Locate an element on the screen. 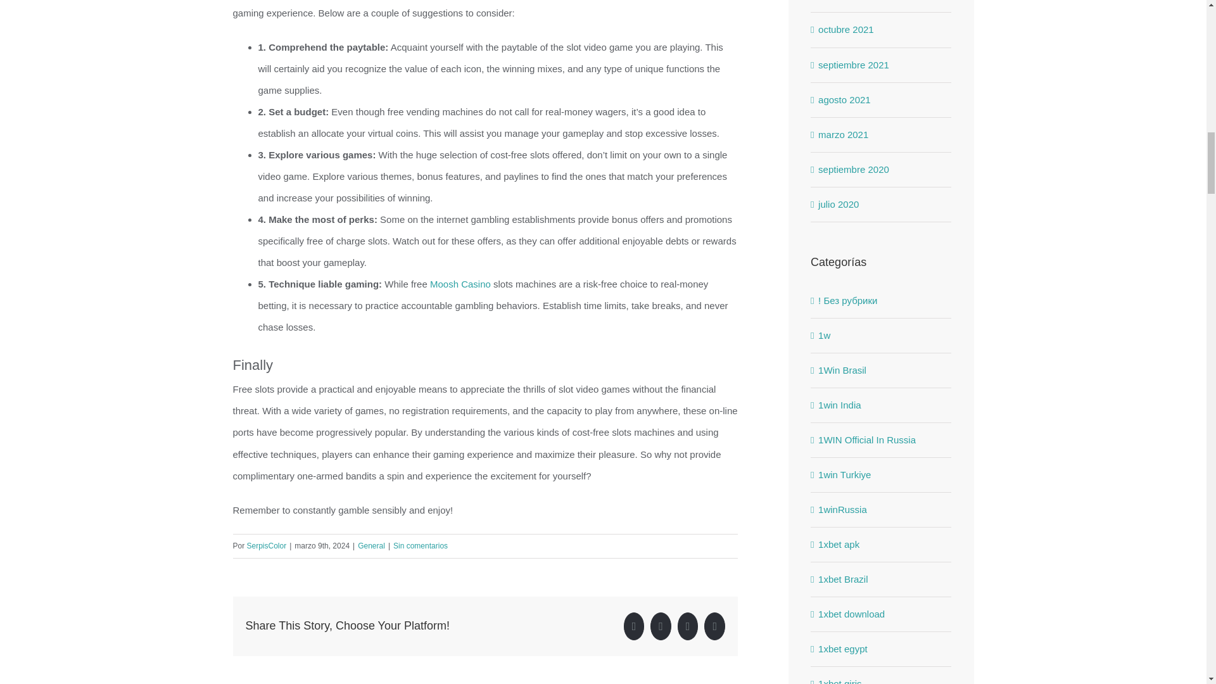  Moosh Casino is located at coordinates (460, 284).